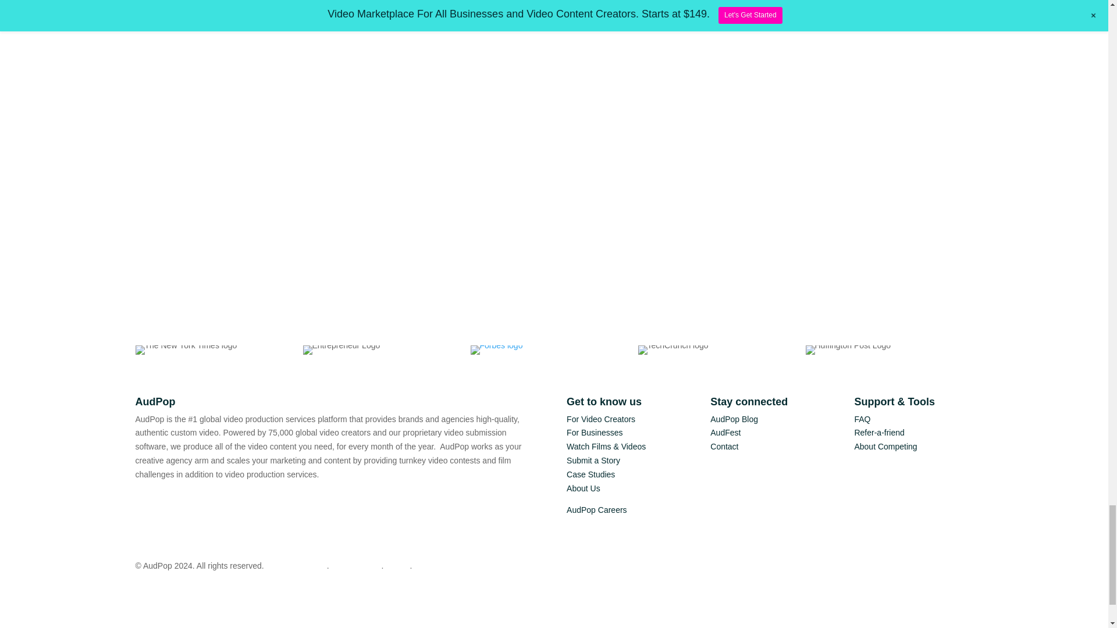 This screenshot has width=1117, height=628. I want to click on ny-times-logo, so click(186, 350).